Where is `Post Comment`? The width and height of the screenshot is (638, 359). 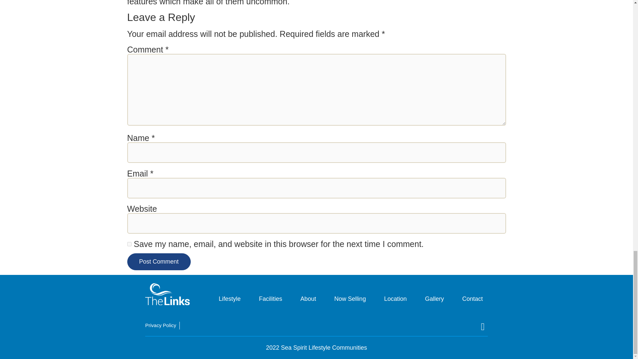
Post Comment is located at coordinates (159, 262).